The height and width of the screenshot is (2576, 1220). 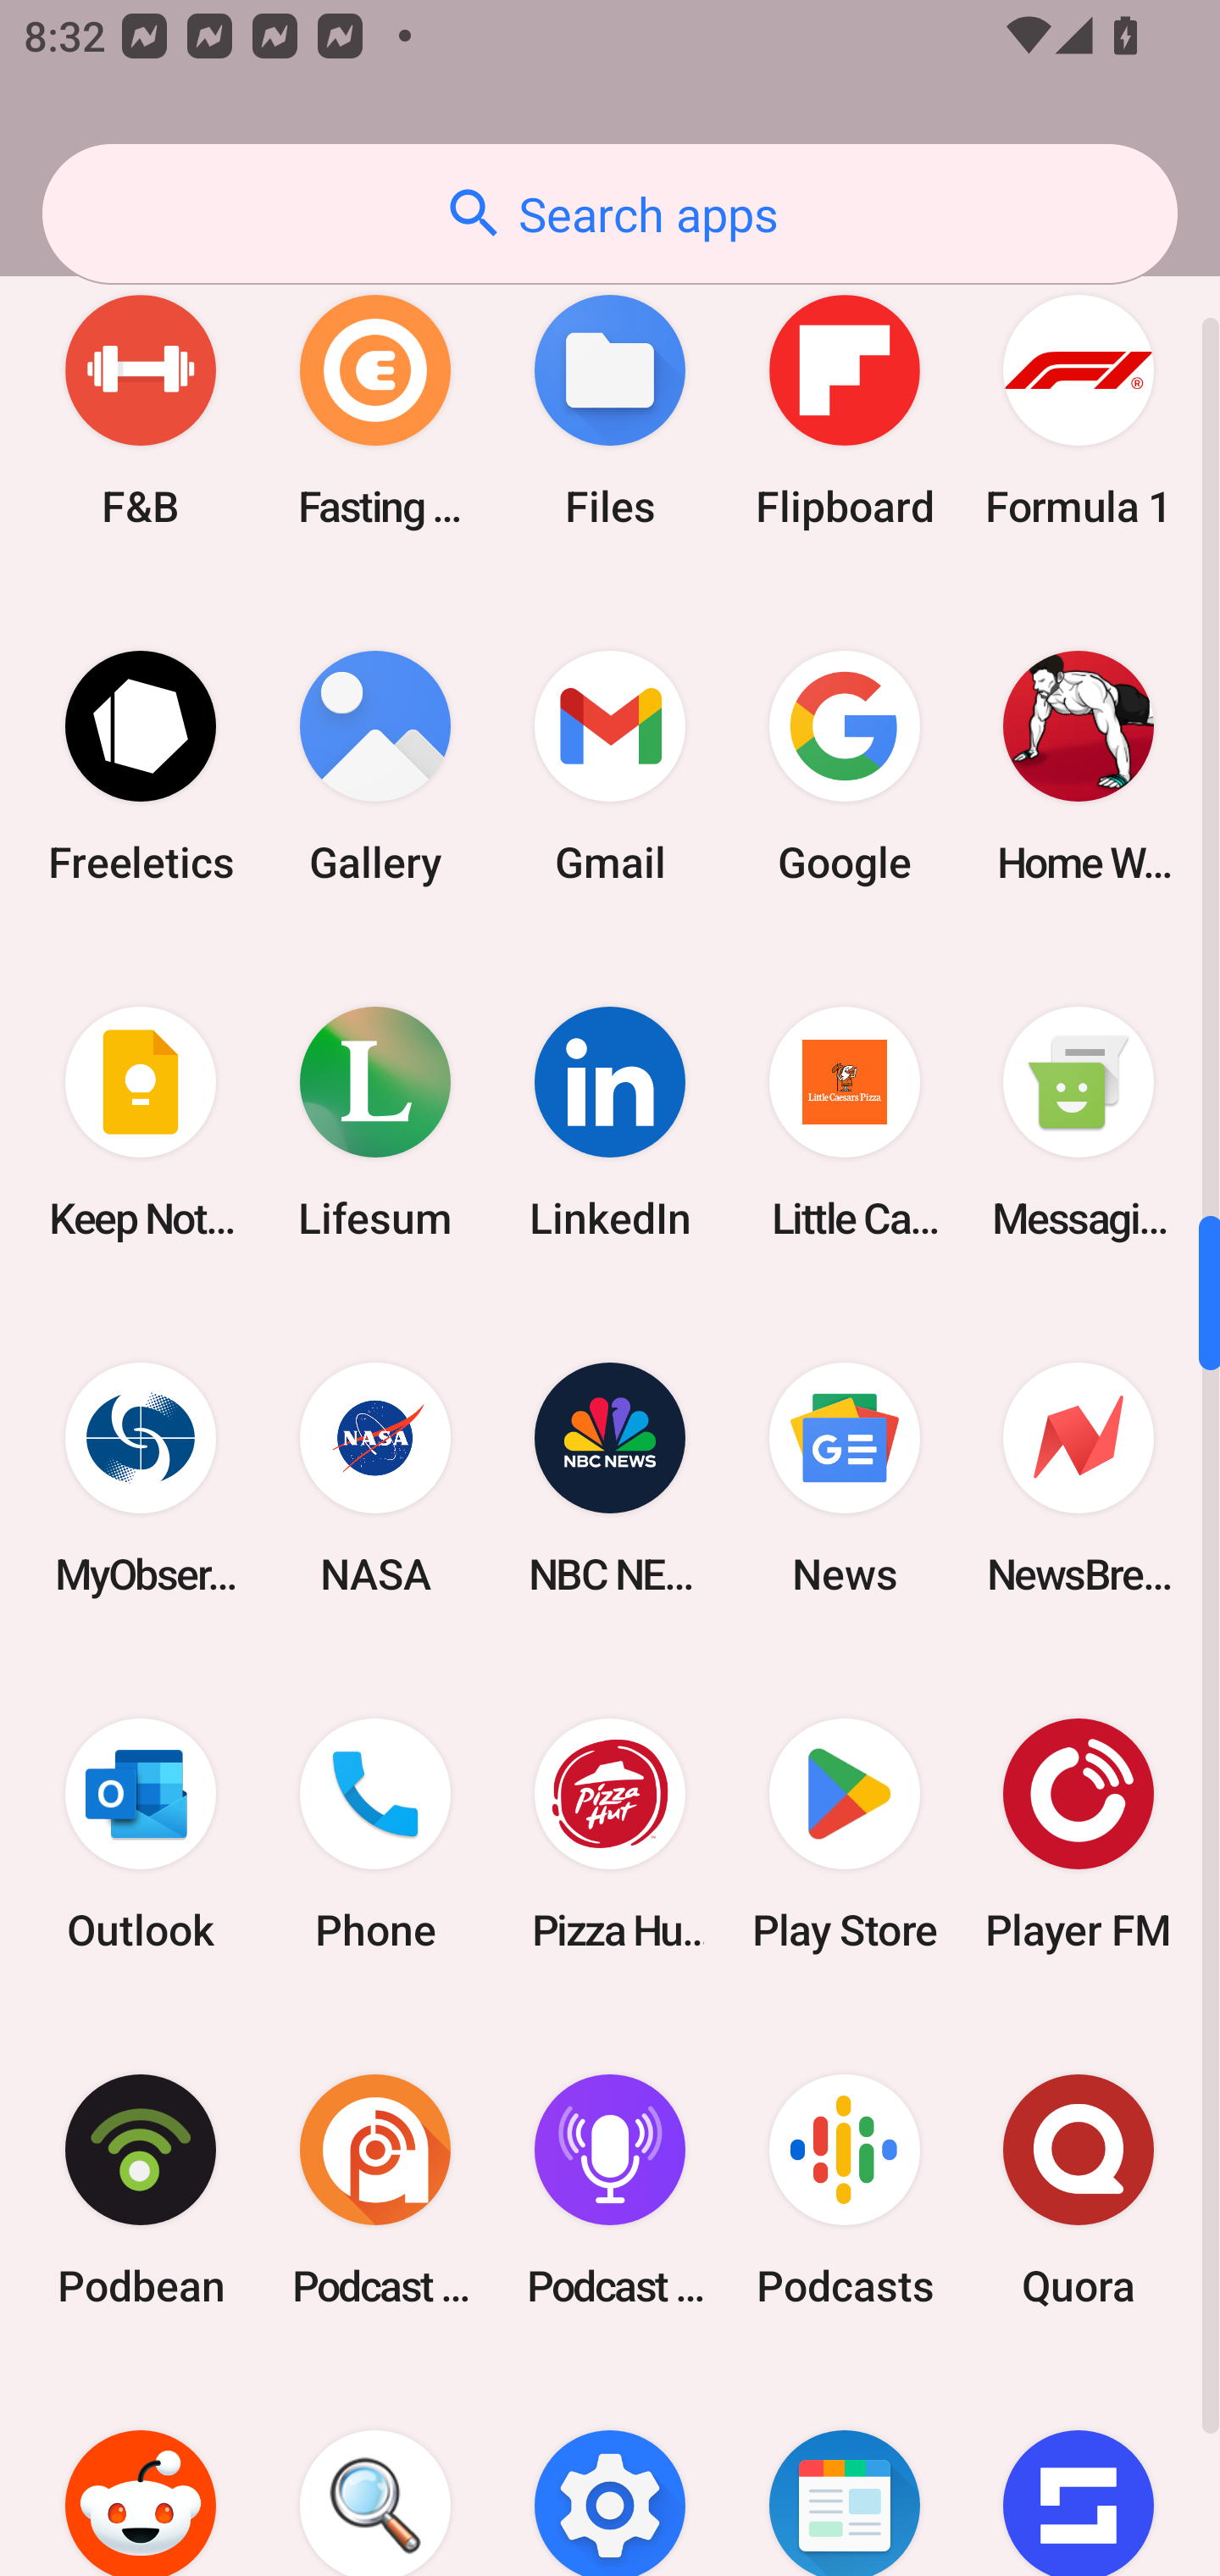 What do you see at coordinates (375, 1123) in the screenshot?
I see `Lifesum` at bounding box center [375, 1123].